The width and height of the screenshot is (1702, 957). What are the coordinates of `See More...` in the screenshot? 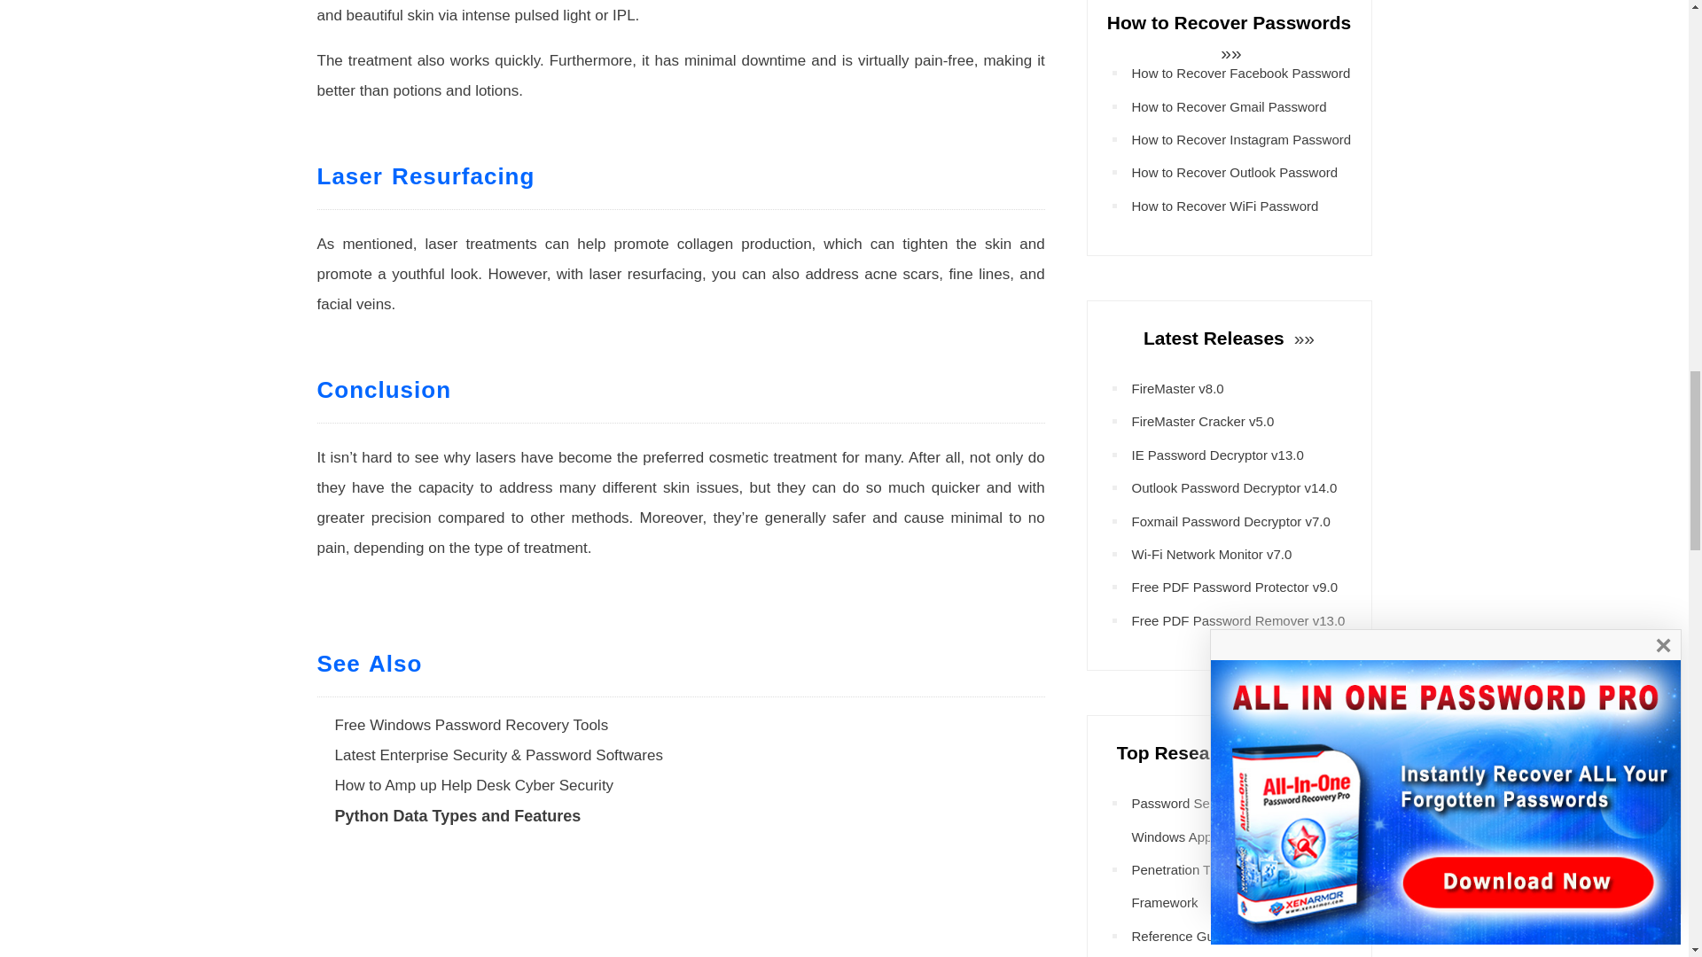 It's located at (1328, 752).